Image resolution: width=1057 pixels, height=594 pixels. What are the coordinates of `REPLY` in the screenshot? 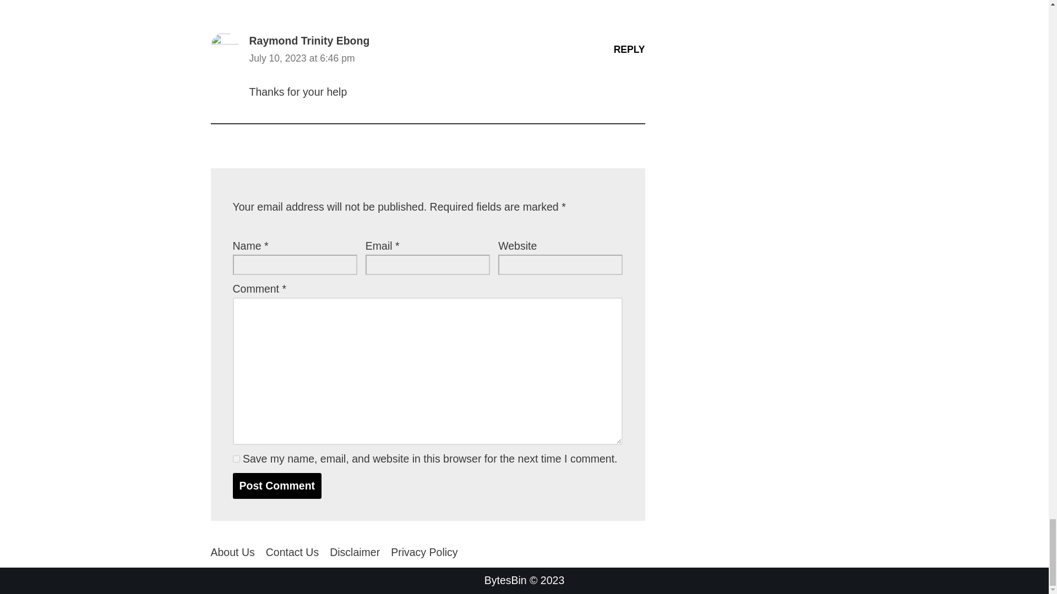 It's located at (629, 50).